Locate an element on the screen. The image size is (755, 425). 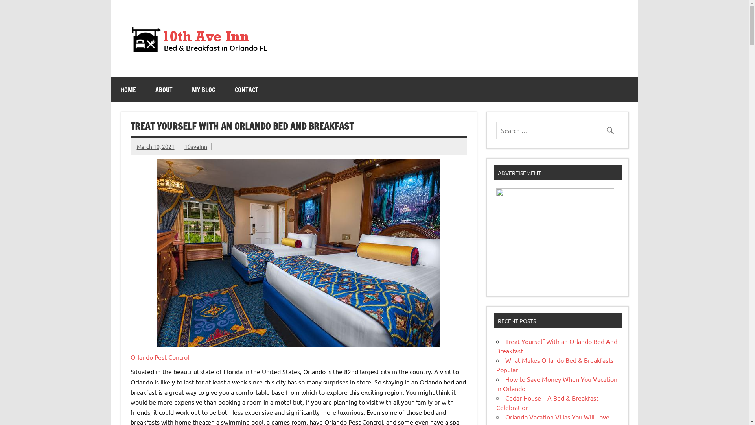
What Makes Orlando Bed & Breakfasts Popular is located at coordinates (555, 364).